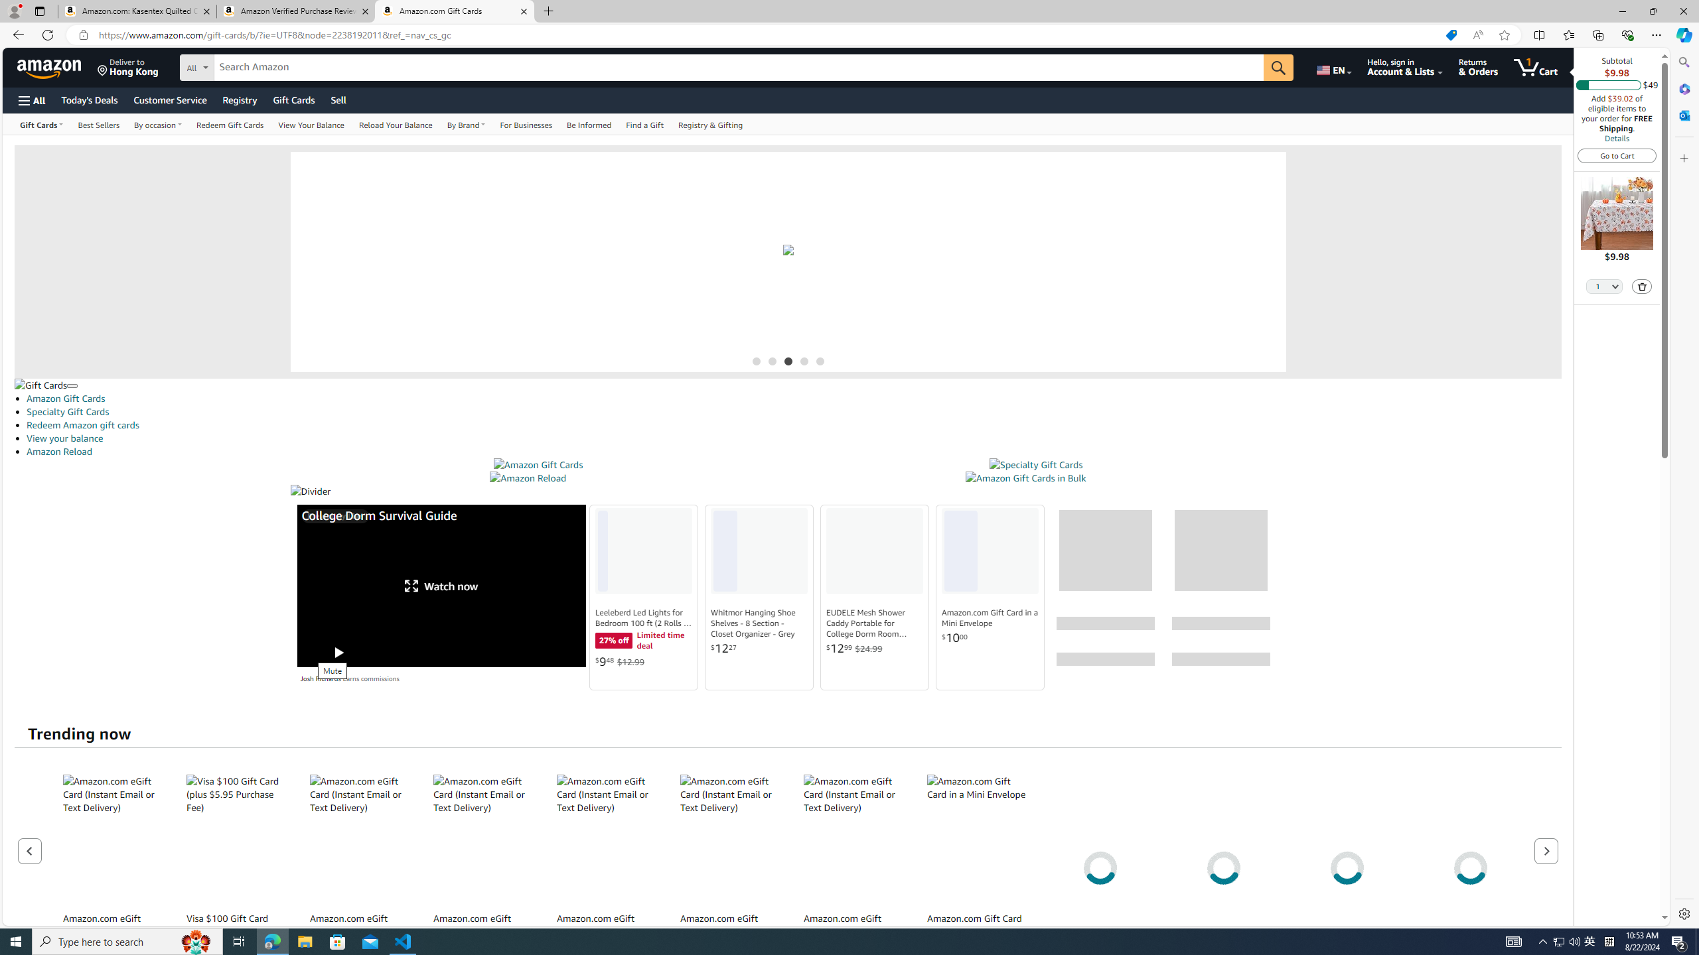 This screenshot has width=1699, height=955. Describe the element at coordinates (526, 124) in the screenshot. I see `For Businesses` at that location.